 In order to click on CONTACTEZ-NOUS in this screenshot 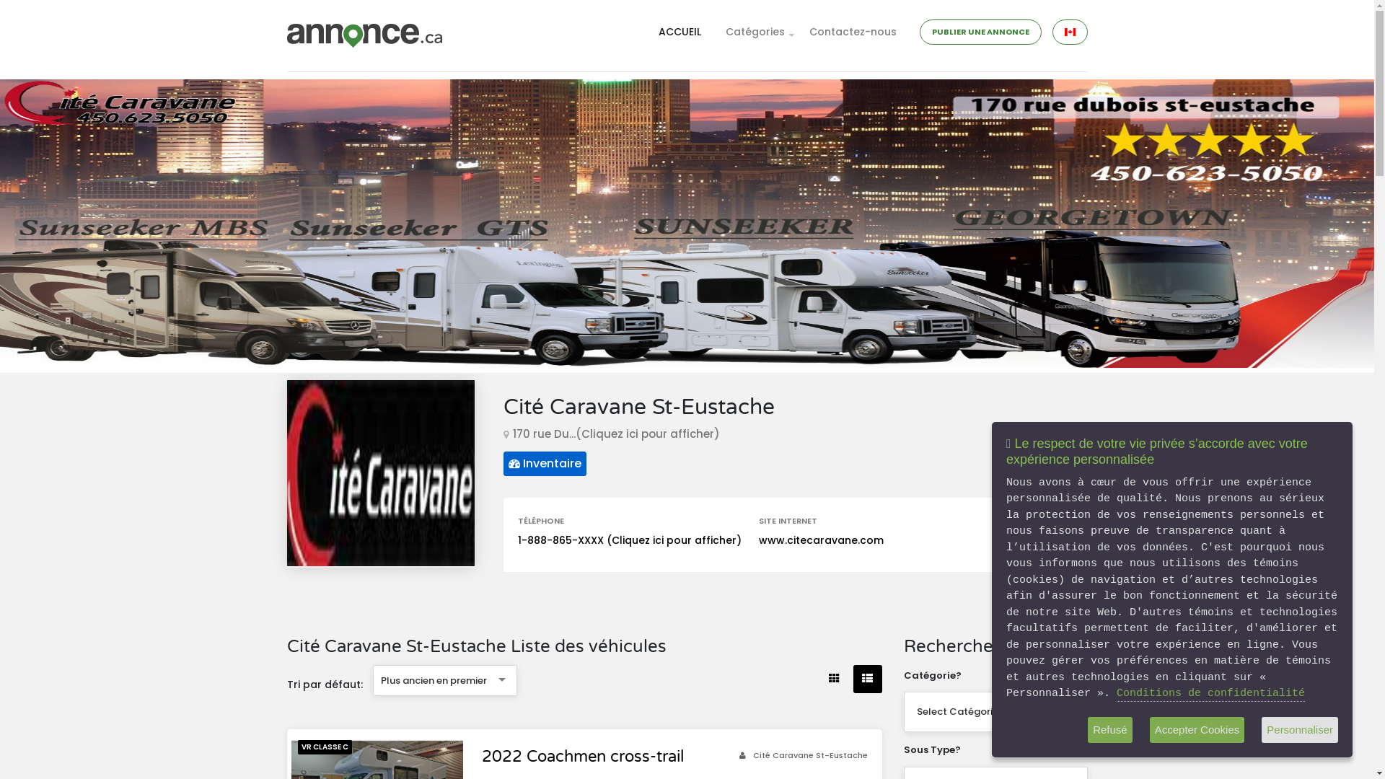, I will do `click(881, 528)`.